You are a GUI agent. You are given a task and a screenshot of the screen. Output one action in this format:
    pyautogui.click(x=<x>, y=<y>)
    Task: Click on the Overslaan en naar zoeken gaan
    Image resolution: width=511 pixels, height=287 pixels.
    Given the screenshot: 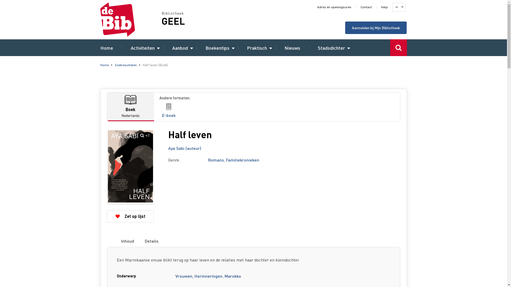 What is the action you would take?
    pyautogui.click(x=0, y=0)
    